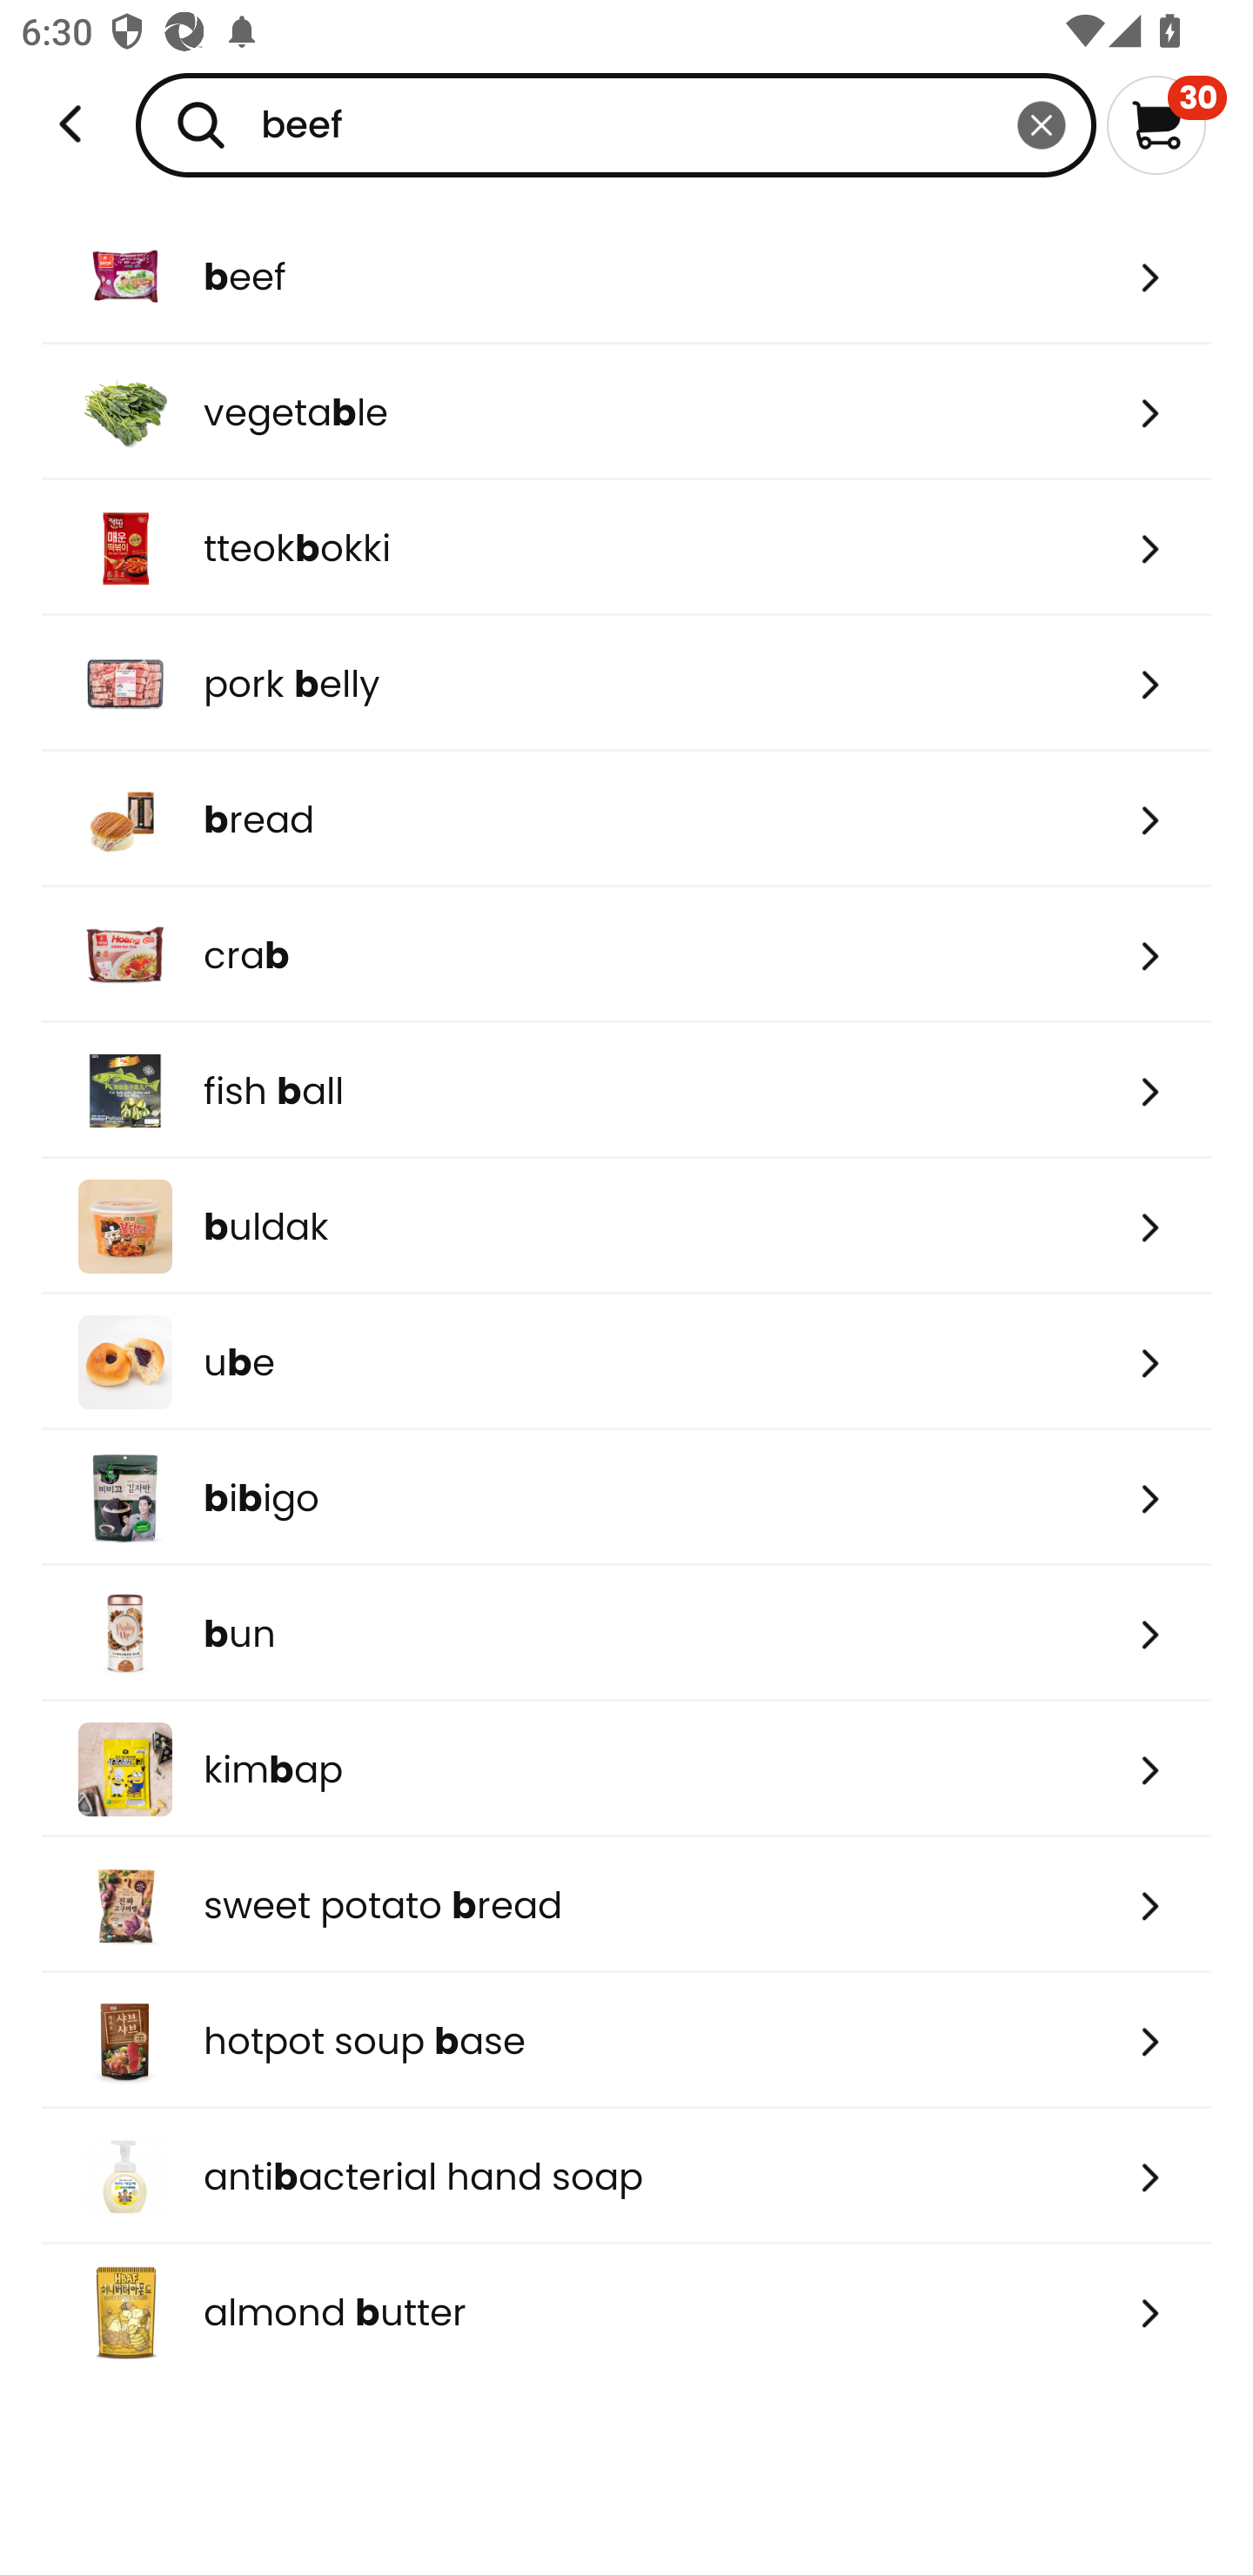 This screenshot has width=1253, height=2575. Describe the element at coordinates (626, 955) in the screenshot. I see `crab` at that location.